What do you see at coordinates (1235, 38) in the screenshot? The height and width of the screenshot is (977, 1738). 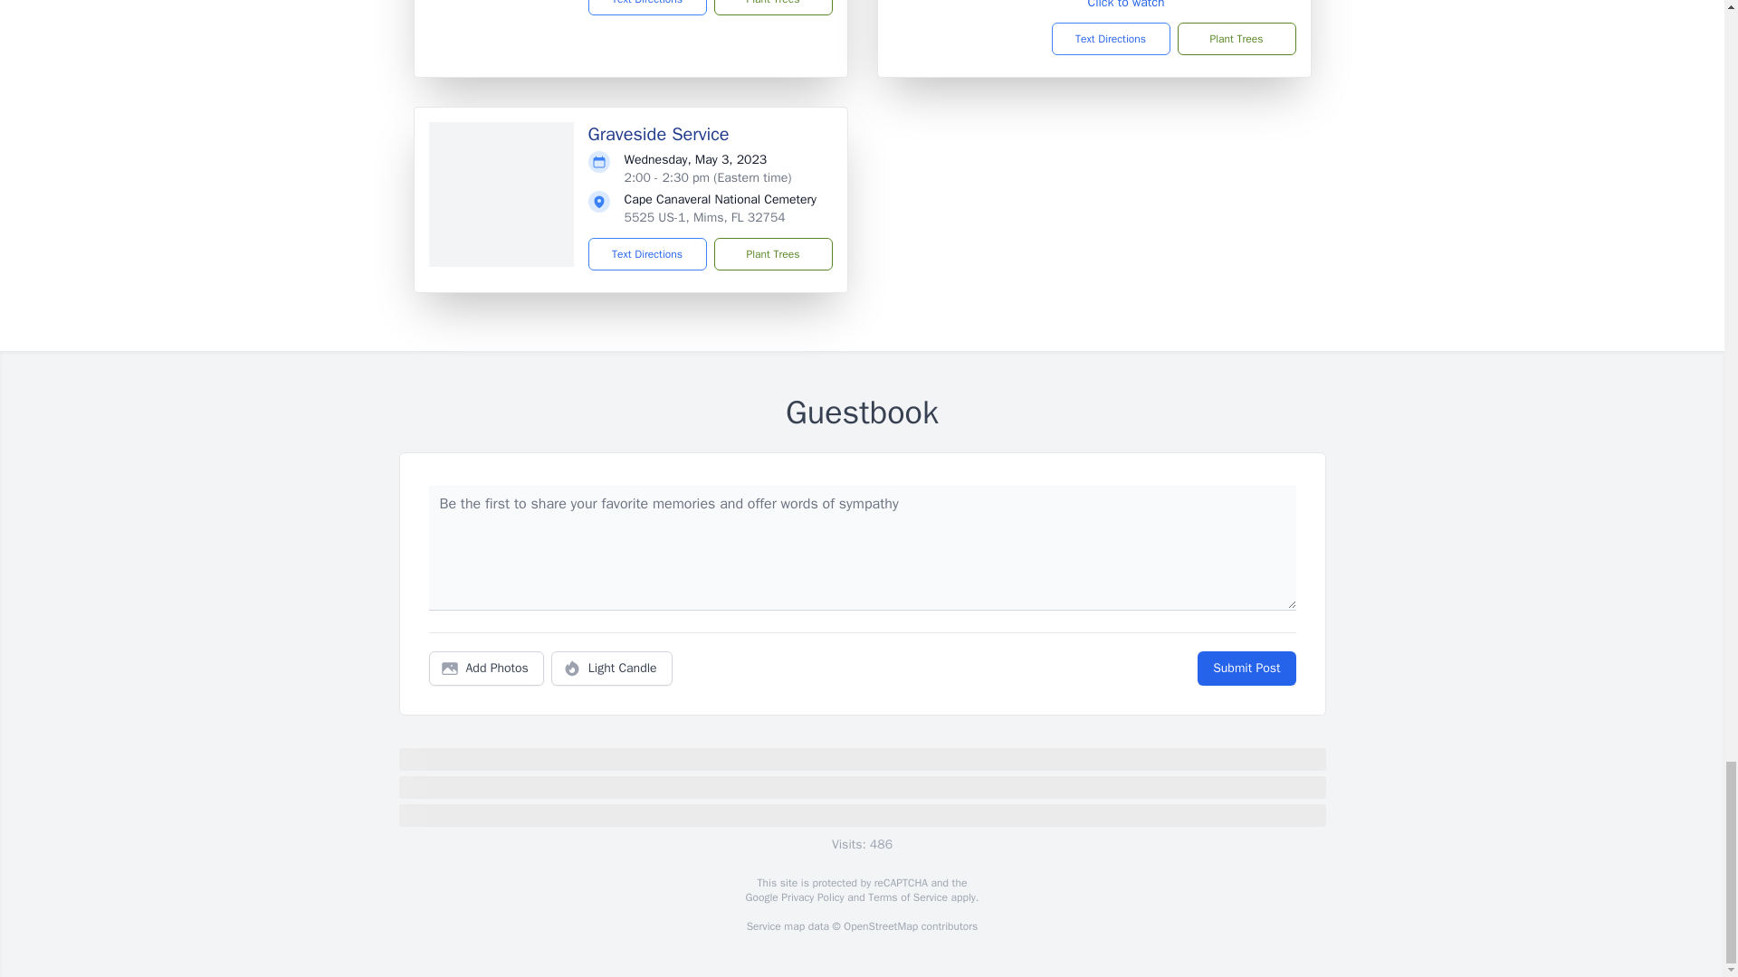 I see `Plant Trees` at bounding box center [1235, 38].